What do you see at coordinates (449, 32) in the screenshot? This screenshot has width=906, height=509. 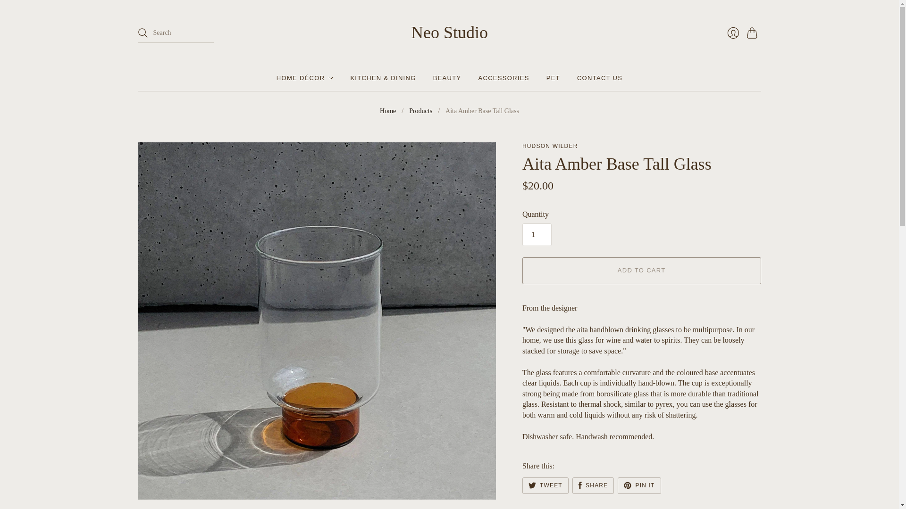 I see `Neo Studio` at bounding box center [449, 32].